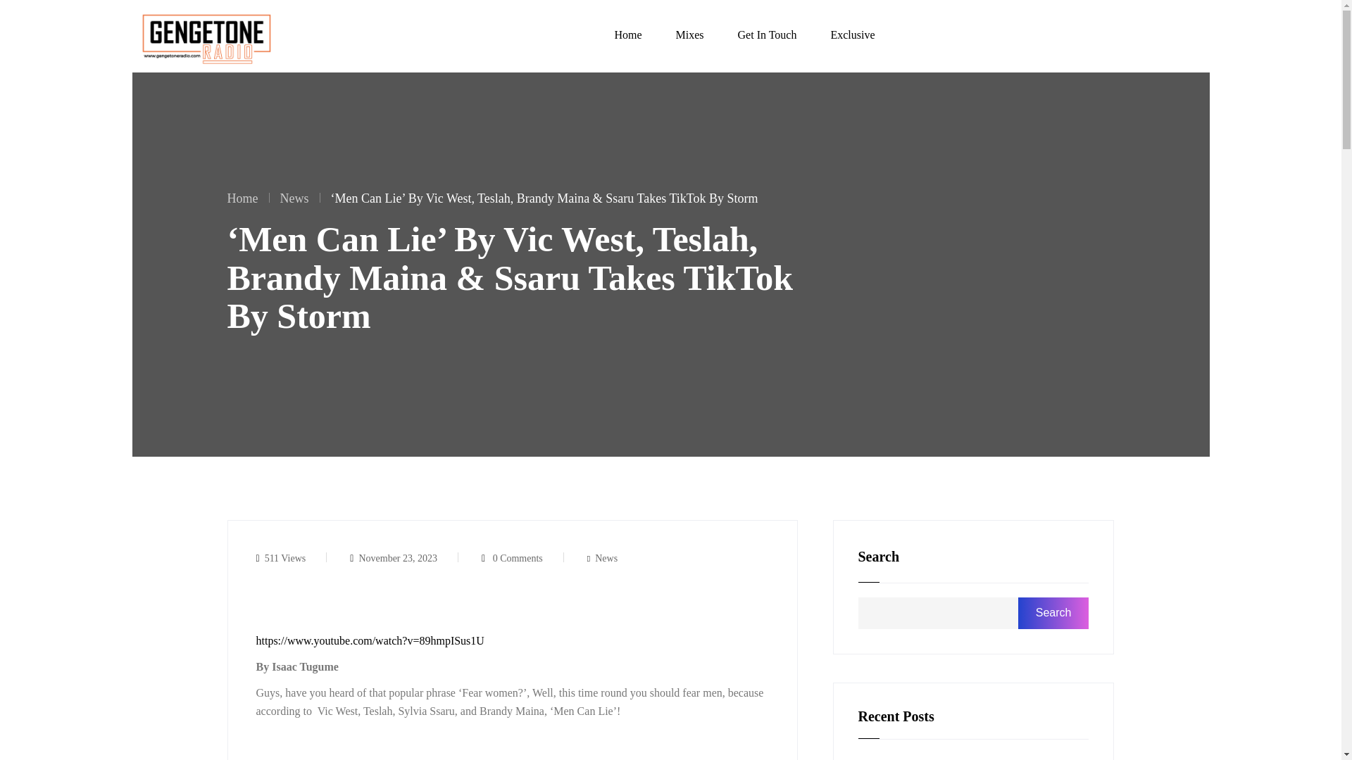  I want to click on Home, so click(242, 198).